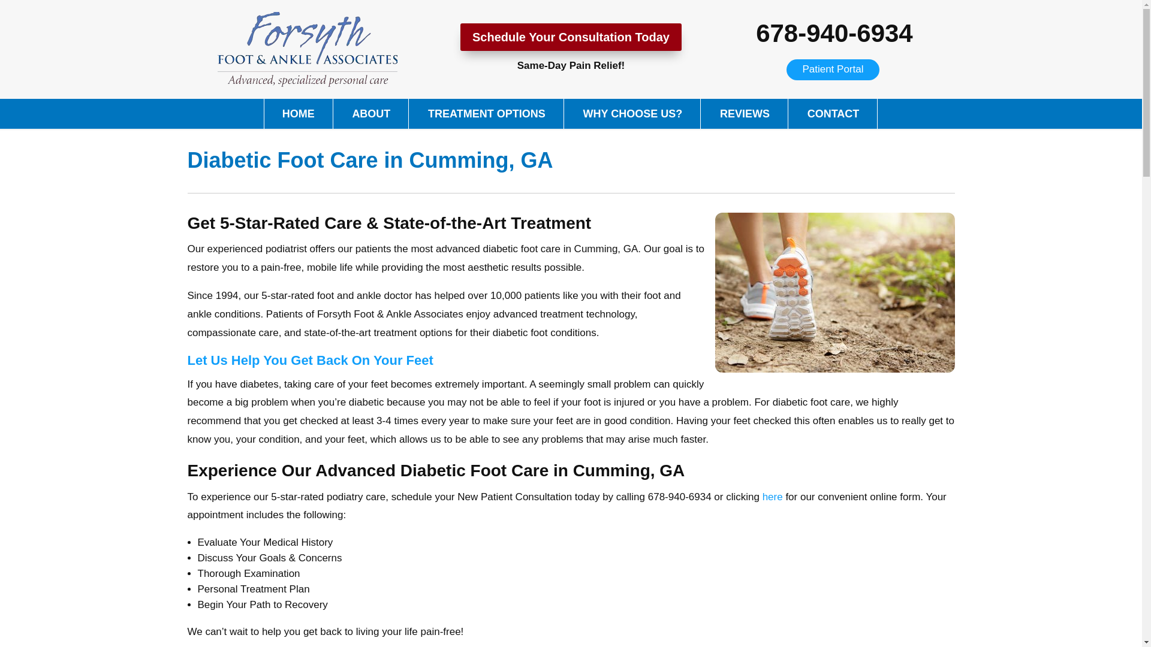  I want to click on Patient Portal, so click(832, 69).